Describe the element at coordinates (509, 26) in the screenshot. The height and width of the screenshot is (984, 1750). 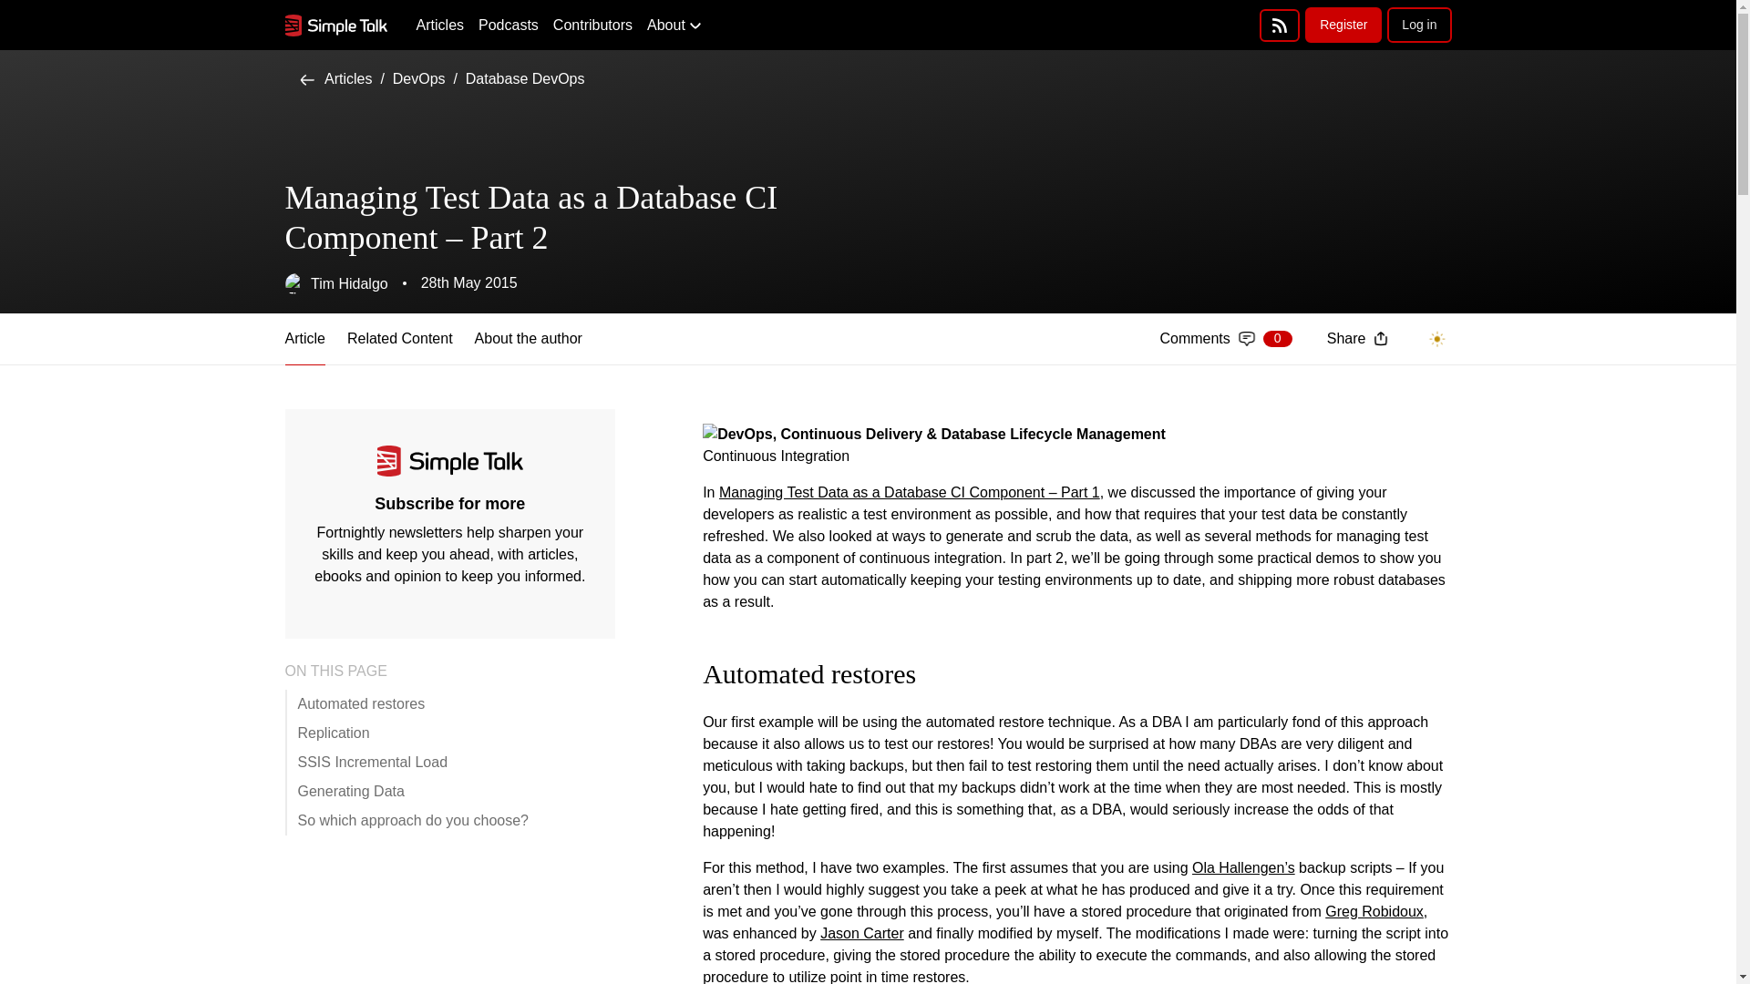
I see `Podcasts` at that location.